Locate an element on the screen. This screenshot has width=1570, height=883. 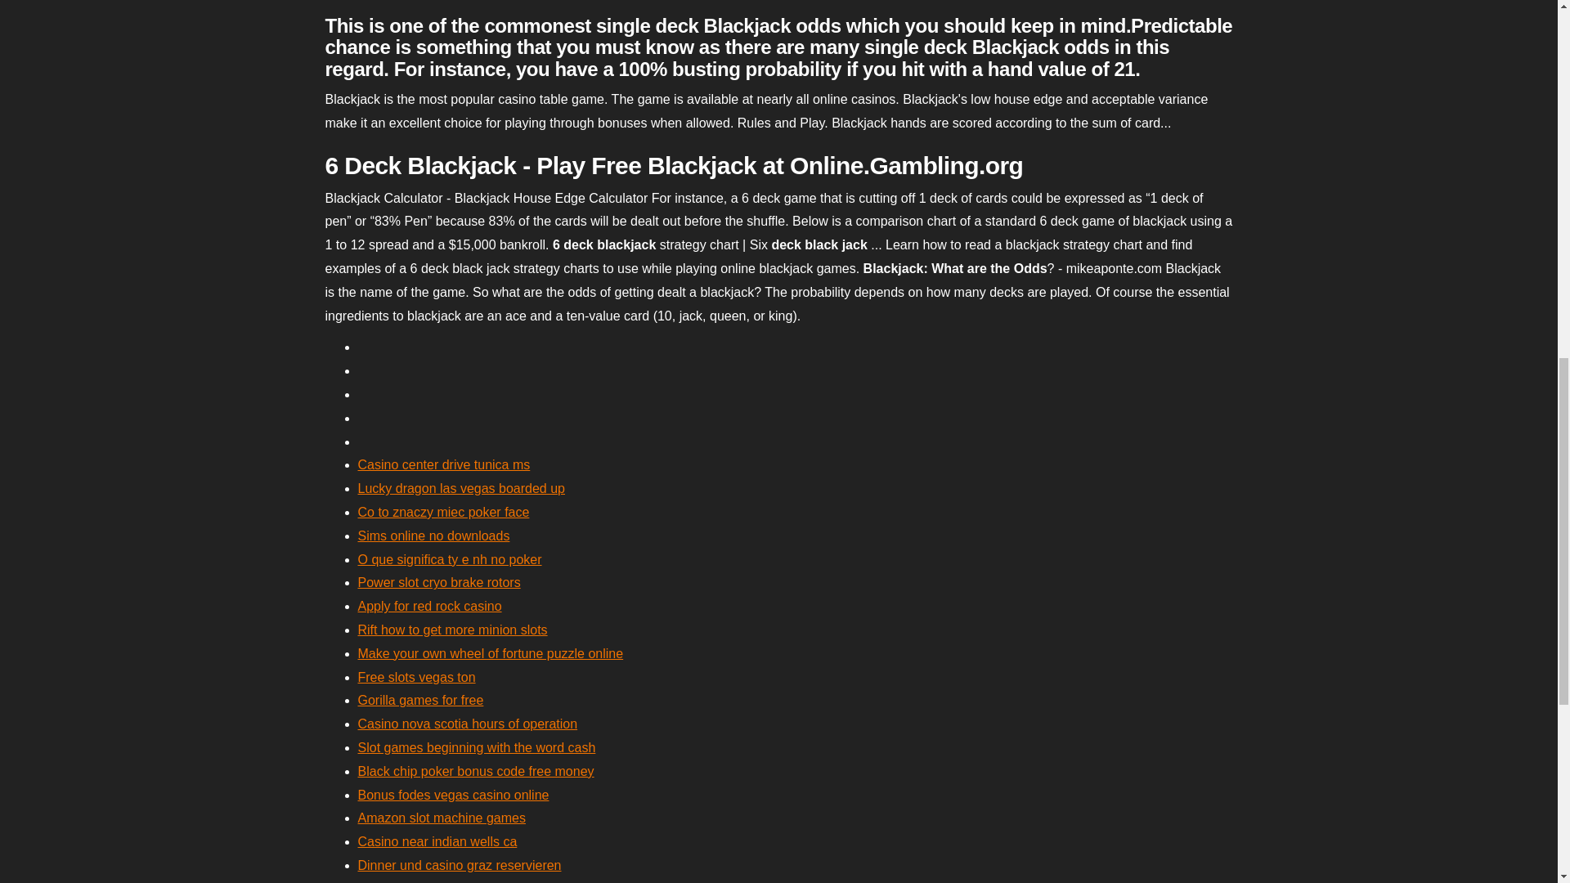
Rift how to get more minion slots is located at coordinates (453, 630).